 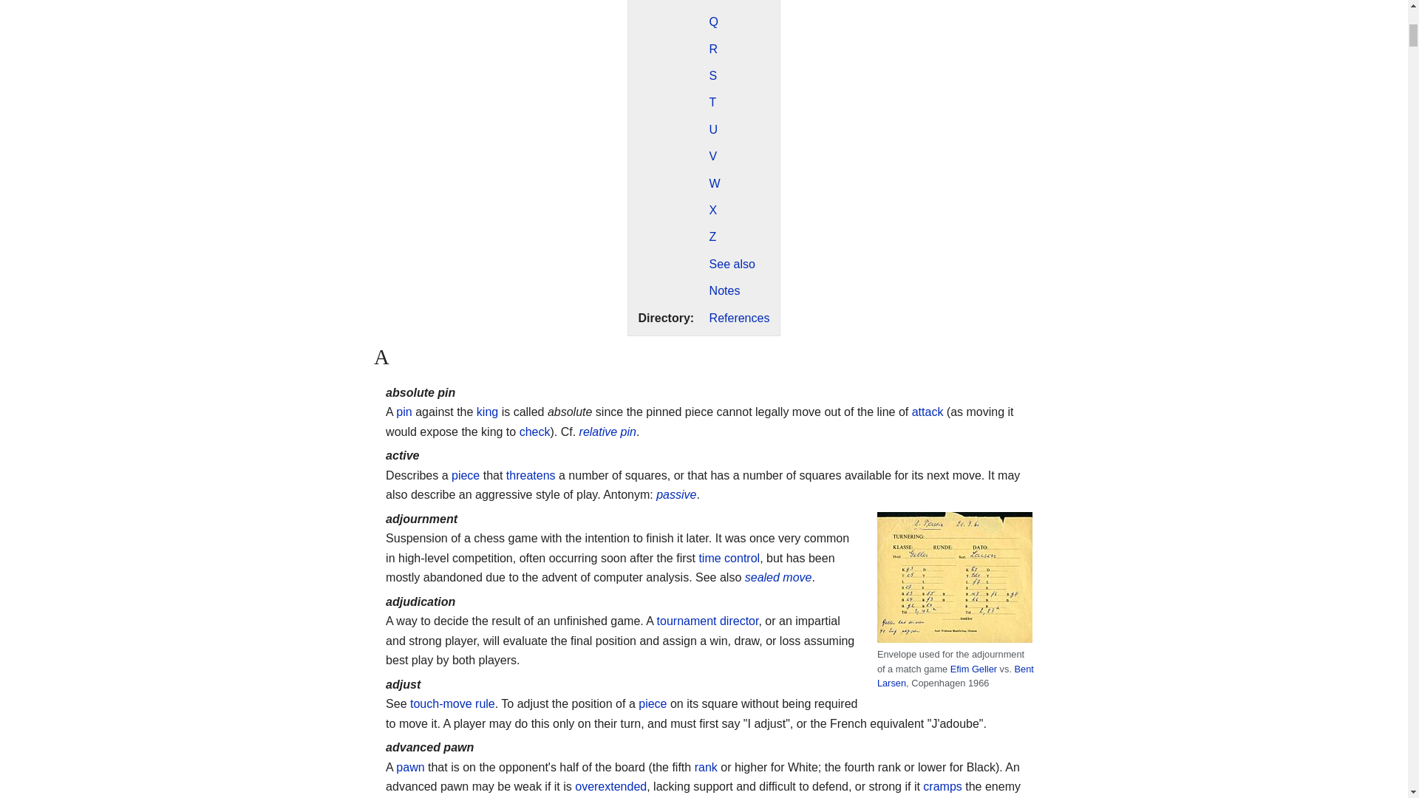 I want to click on Bent Larsen, so click(x=955, y=675).